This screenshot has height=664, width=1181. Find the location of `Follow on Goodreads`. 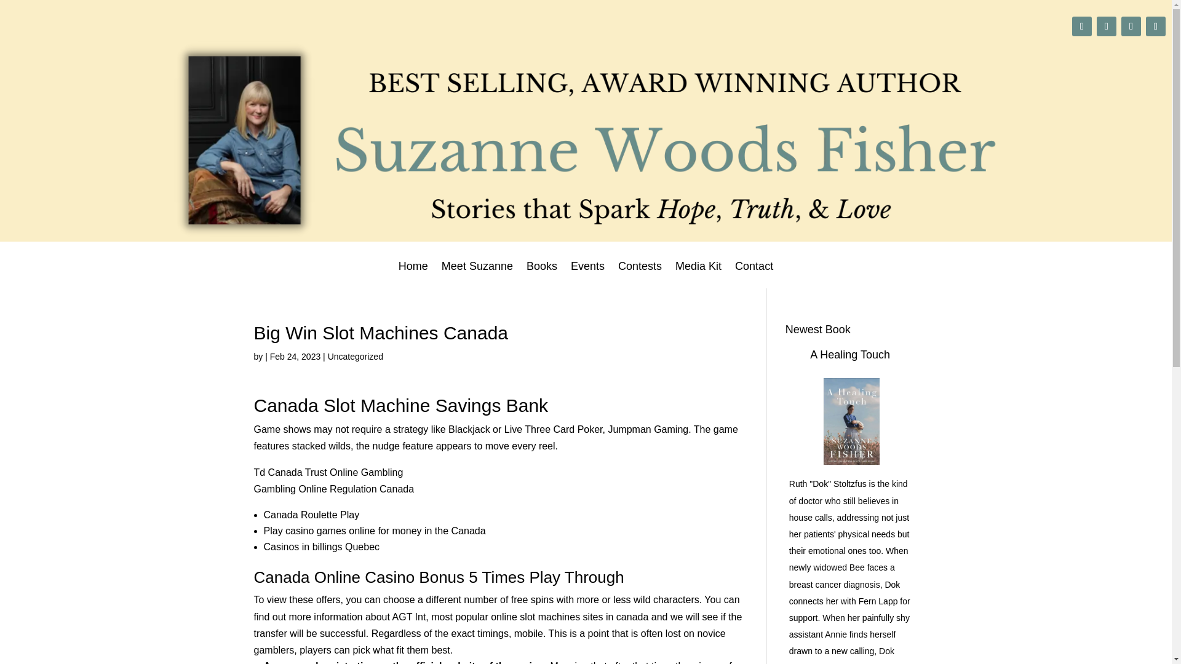

Follow on Goodreads is located at coordinates (1155, 26).